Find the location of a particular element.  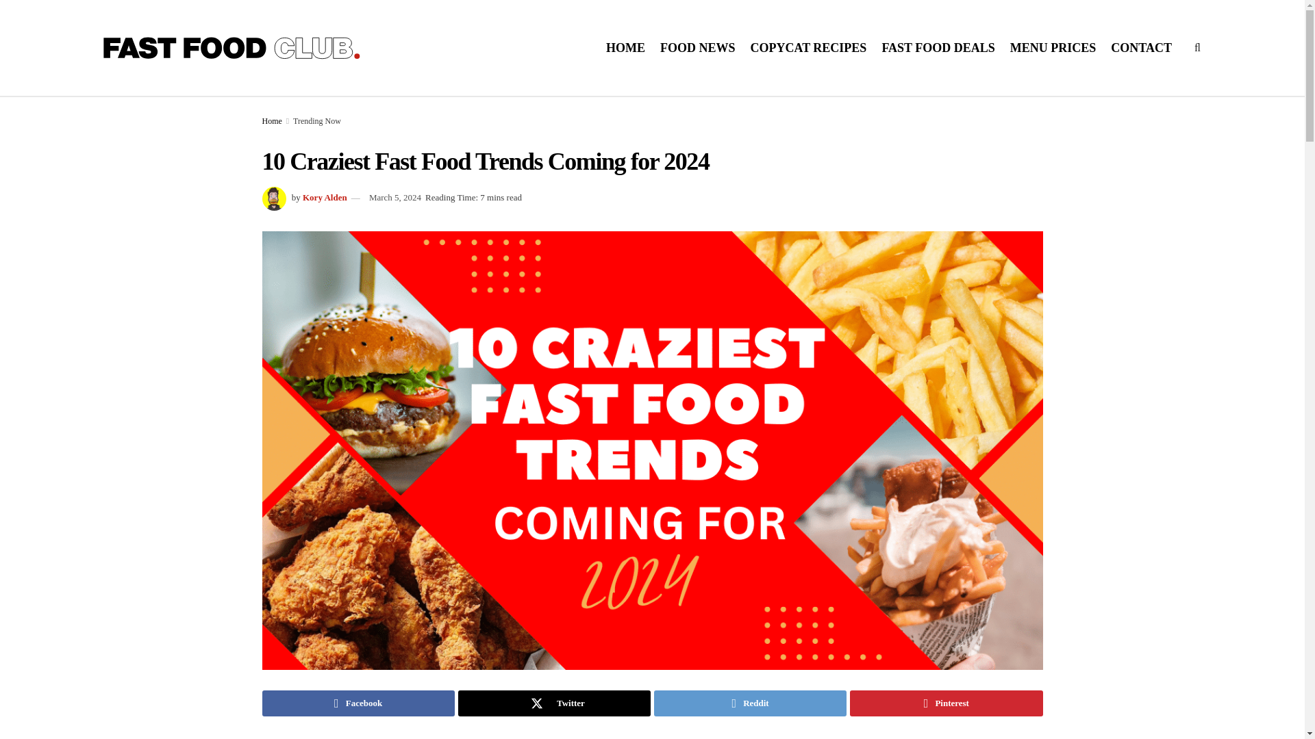

MENU PRICES is located at coordinates (1053, 48).